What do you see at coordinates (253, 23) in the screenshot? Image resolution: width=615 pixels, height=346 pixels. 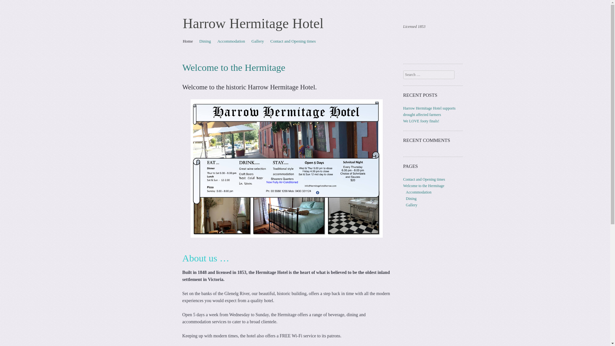 I see `Harrow Hermitage Hotel` at bounding box center [253, 23].